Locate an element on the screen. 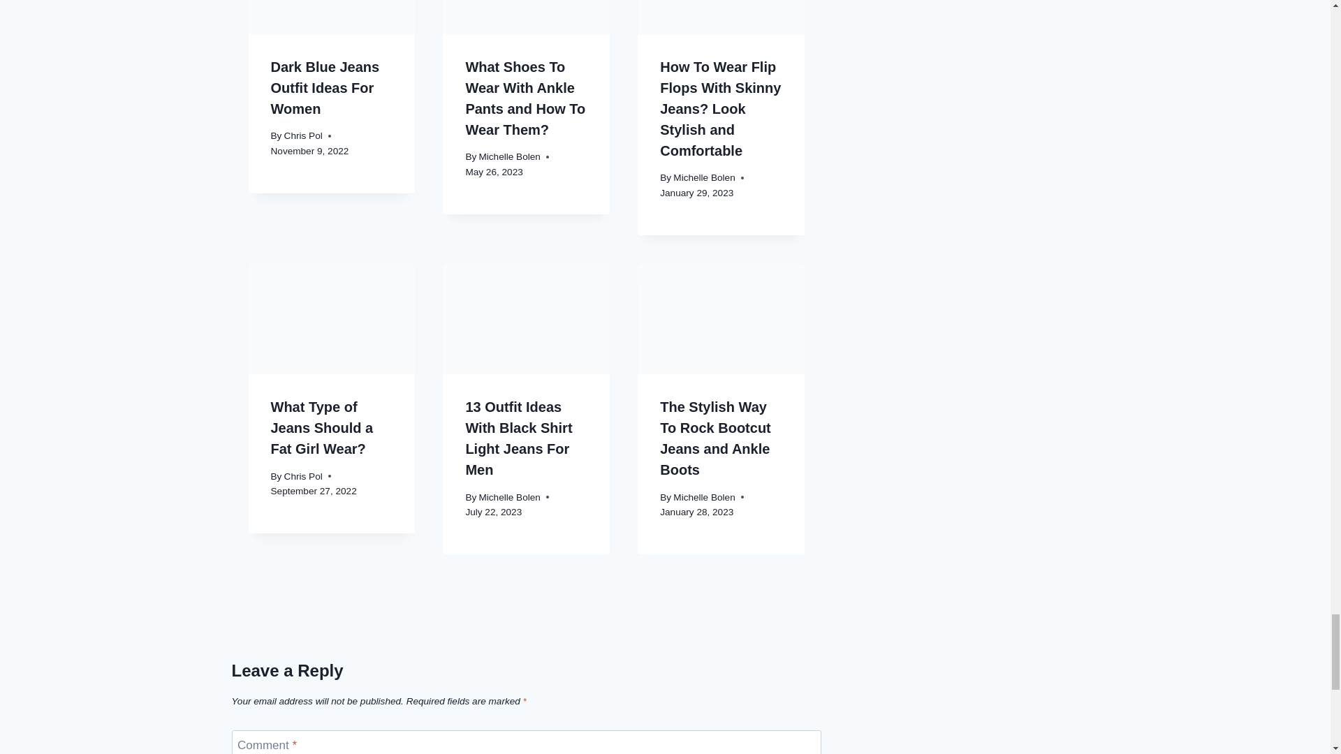 This screenshot has width=1341, height=754. Michelle Bolen is located at coordinates (509, 156).